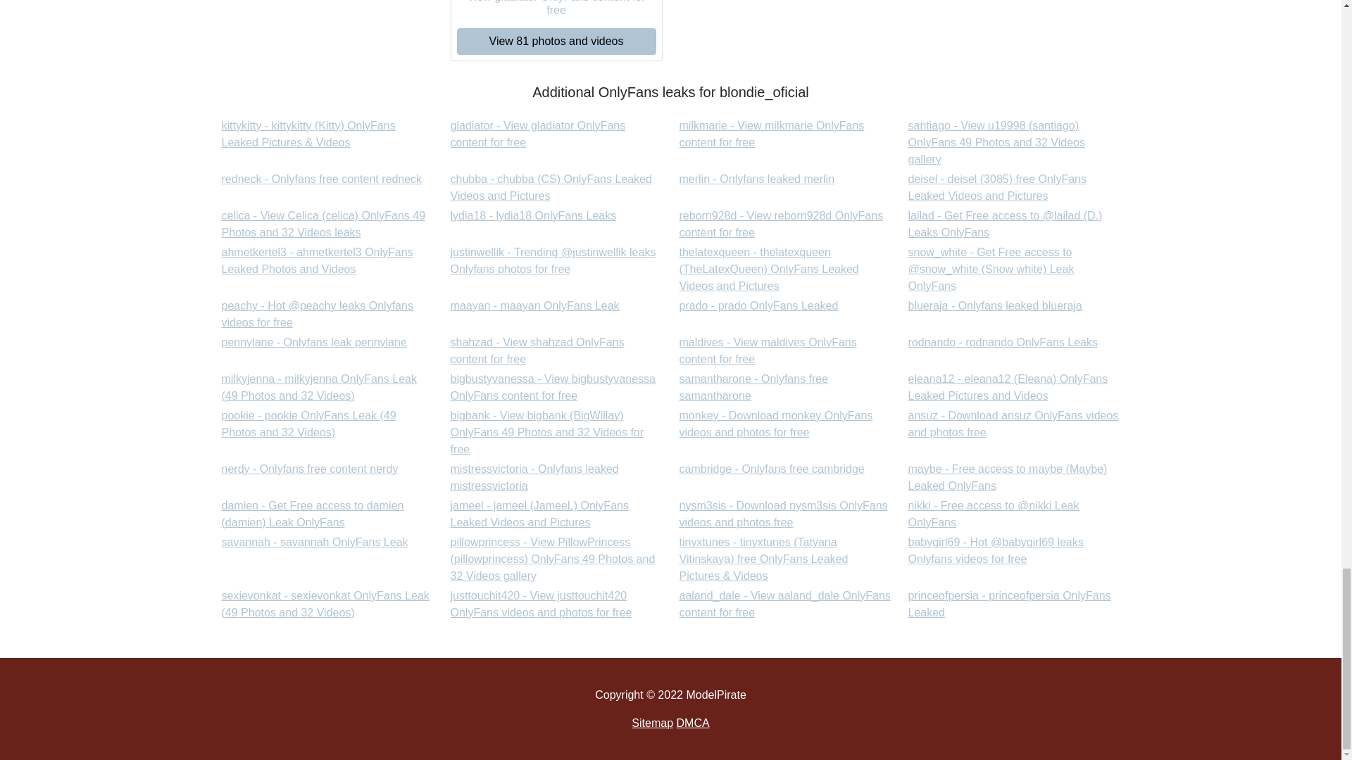 This screenshot has height=760, width=1352. What do you see at coordinates (770, 134) in the screenshot?
I see `gladiator - View gladiator OnlyFans content for free` at bounding box center [770, 134].